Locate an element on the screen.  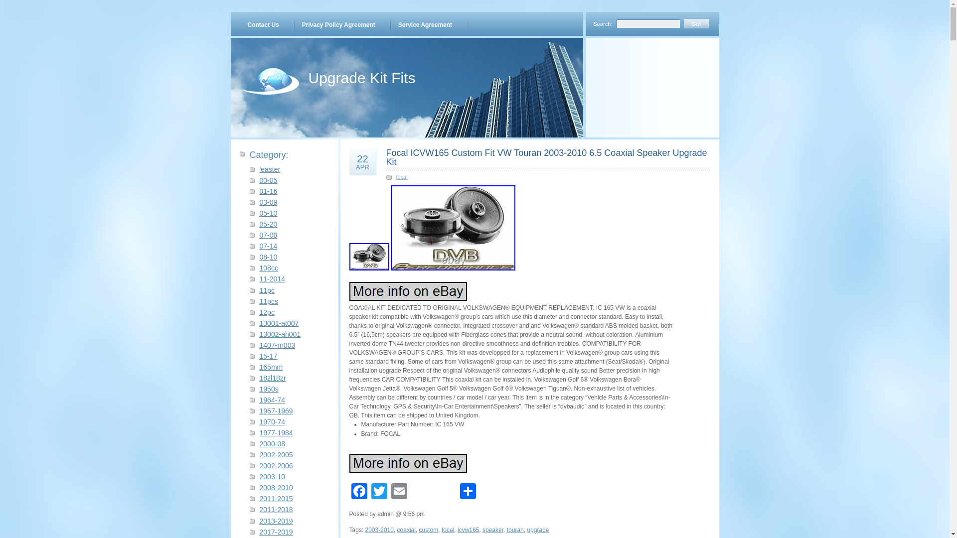
2002-2005 is located at coordinates (276, 455).